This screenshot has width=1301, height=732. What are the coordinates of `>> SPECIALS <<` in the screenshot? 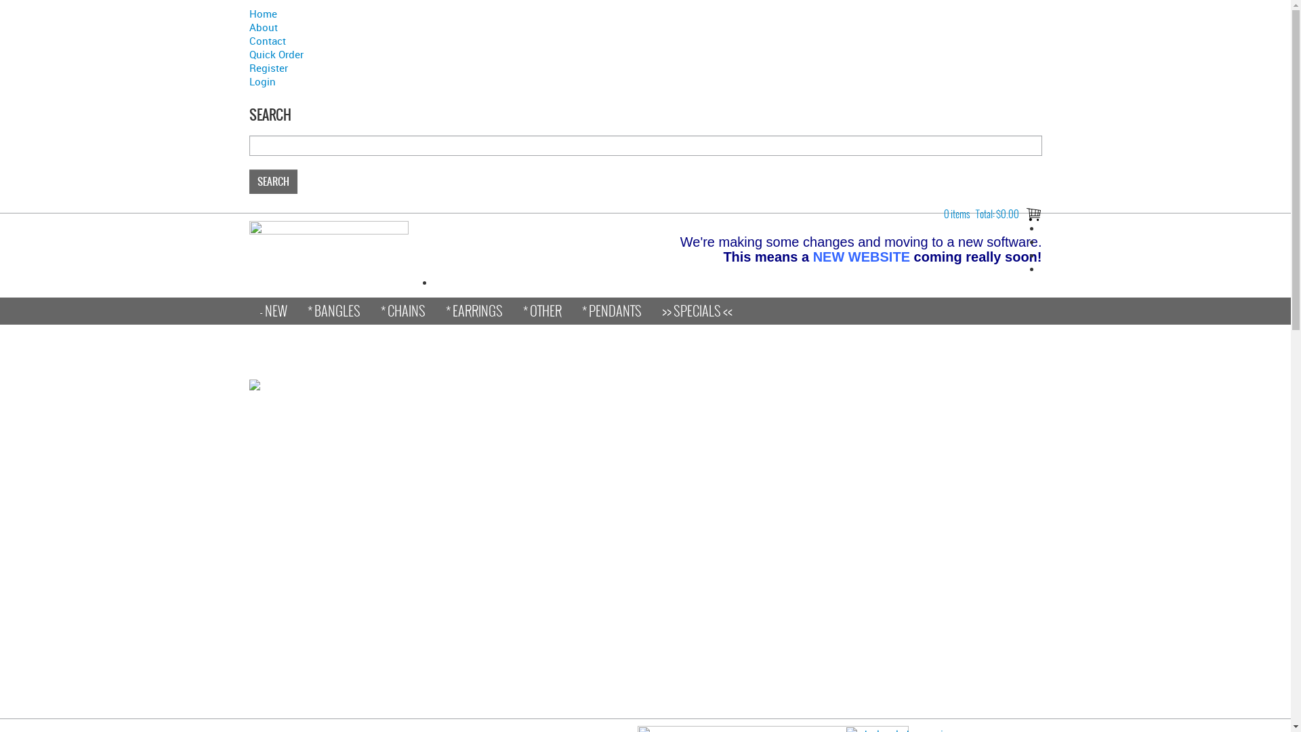 It's located at (697, 311).